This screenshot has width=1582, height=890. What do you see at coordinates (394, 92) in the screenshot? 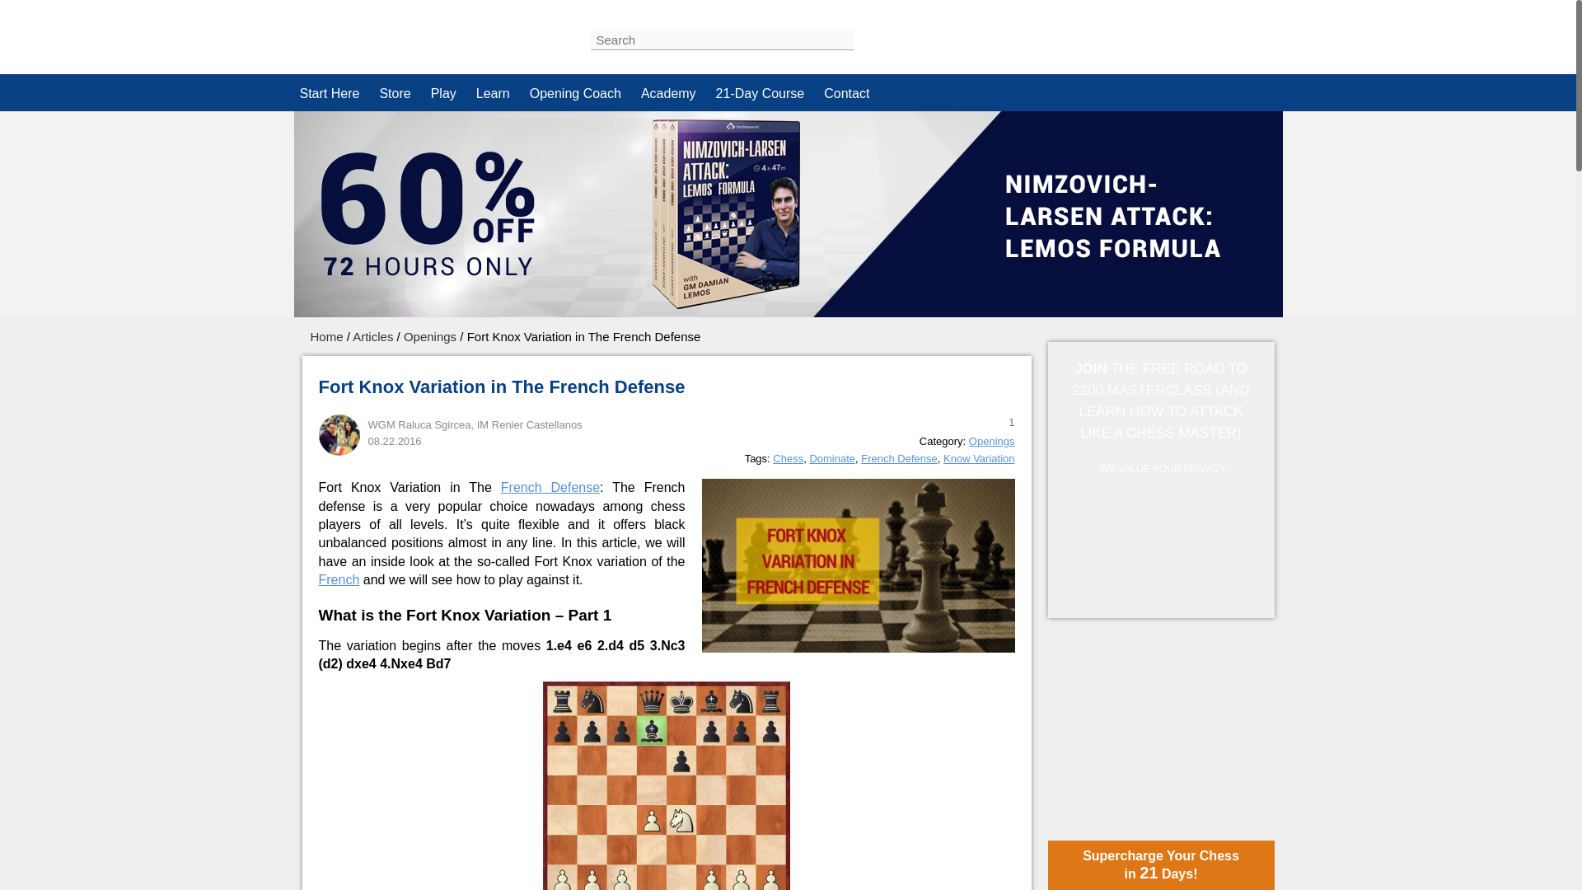
I see `Store` at bounding box center [394, 92].